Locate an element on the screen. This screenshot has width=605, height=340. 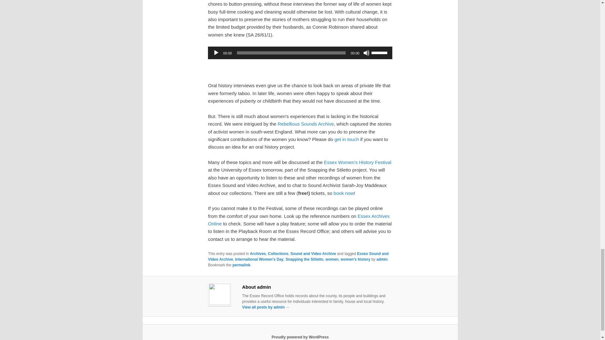
Play is located at coordinates (216, 53).